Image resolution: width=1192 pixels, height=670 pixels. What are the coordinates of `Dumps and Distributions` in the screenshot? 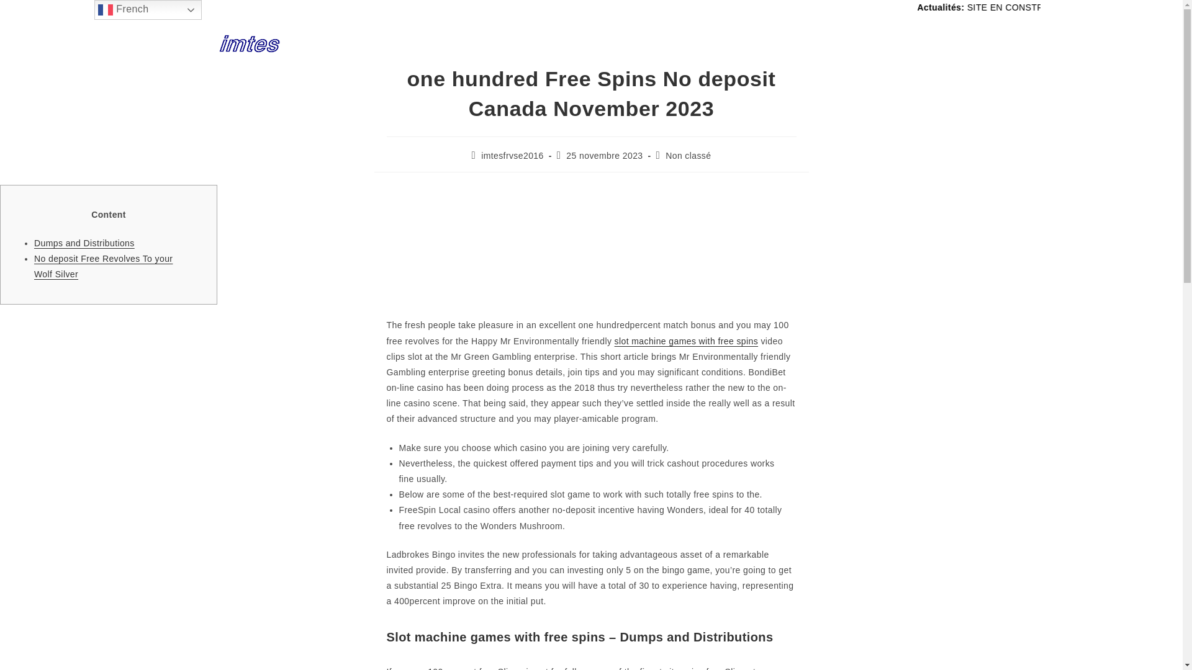 It's located at (84, 243).